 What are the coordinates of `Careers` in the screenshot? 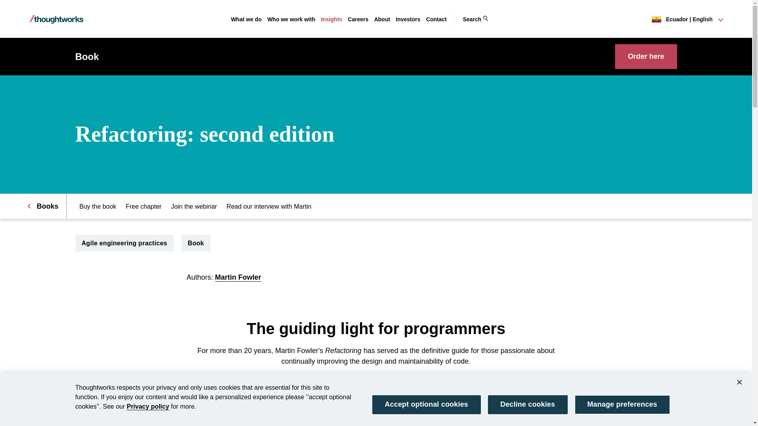 It's located at (358, 19).